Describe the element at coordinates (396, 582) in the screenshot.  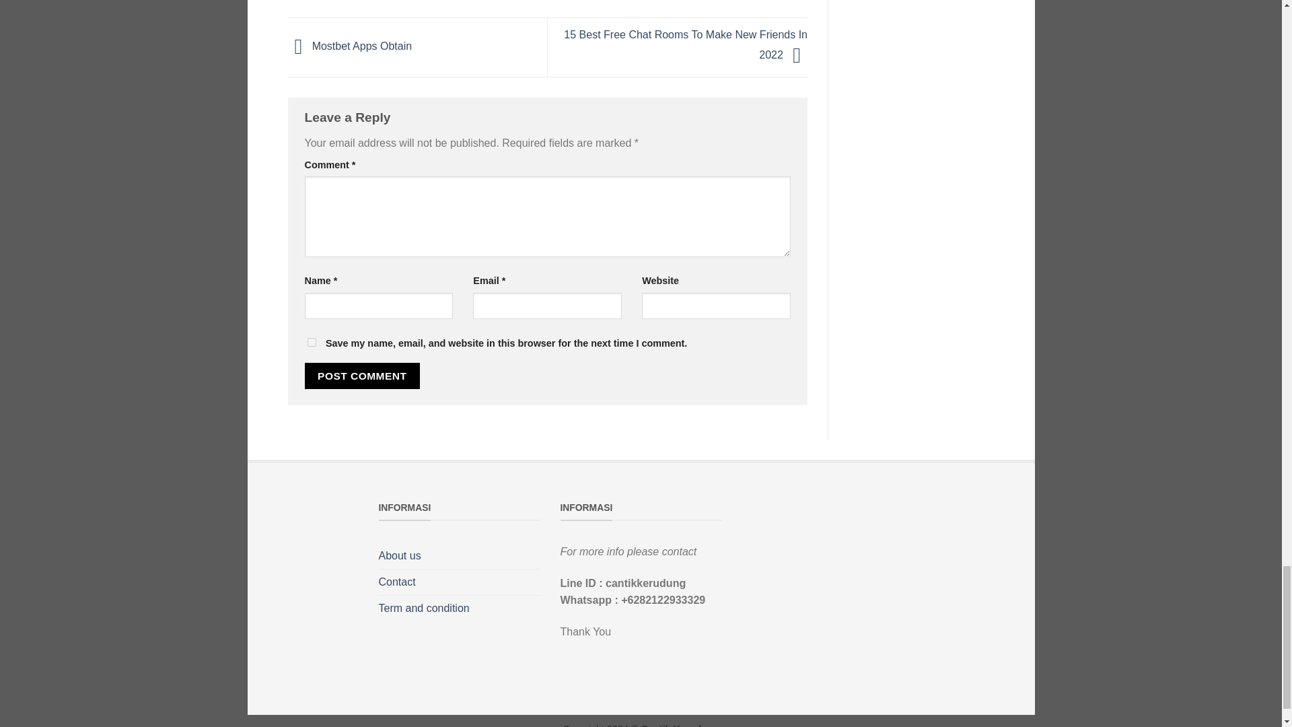
I see `Contact` at that location.